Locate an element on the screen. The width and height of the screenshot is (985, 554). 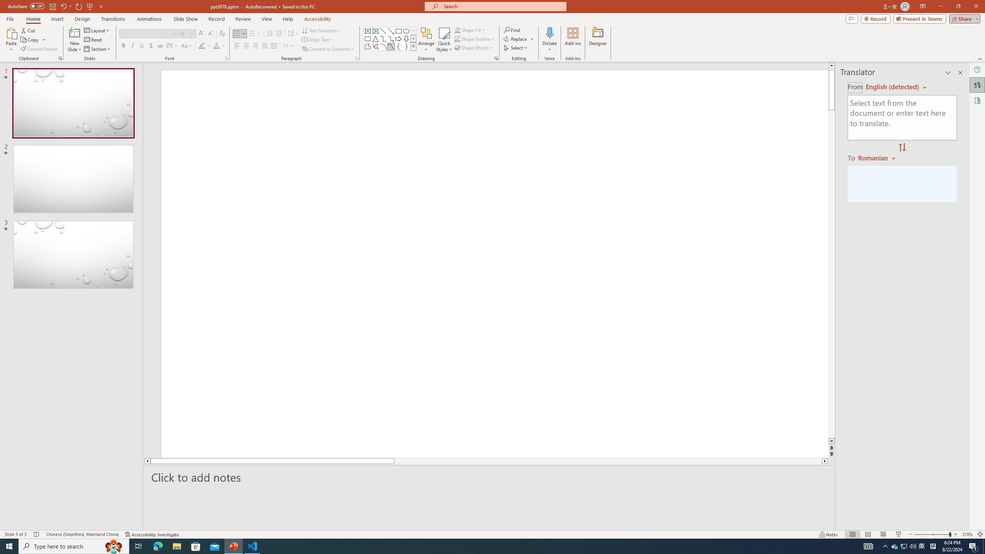
Font Size is located at coordinates (185, 33).